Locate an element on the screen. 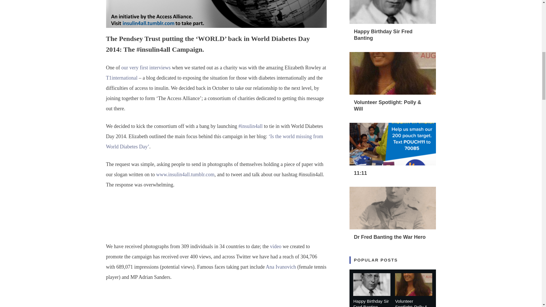  Happy Birthday Sir Fred Banting is located at coordinates (371, 303).